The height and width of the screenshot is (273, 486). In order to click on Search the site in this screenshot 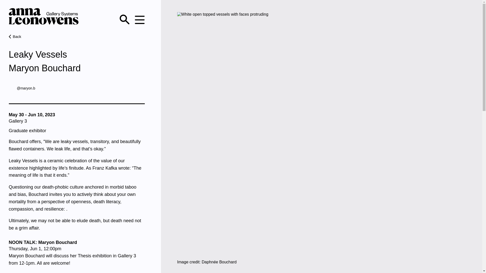, I will do `click(125, 19)`.